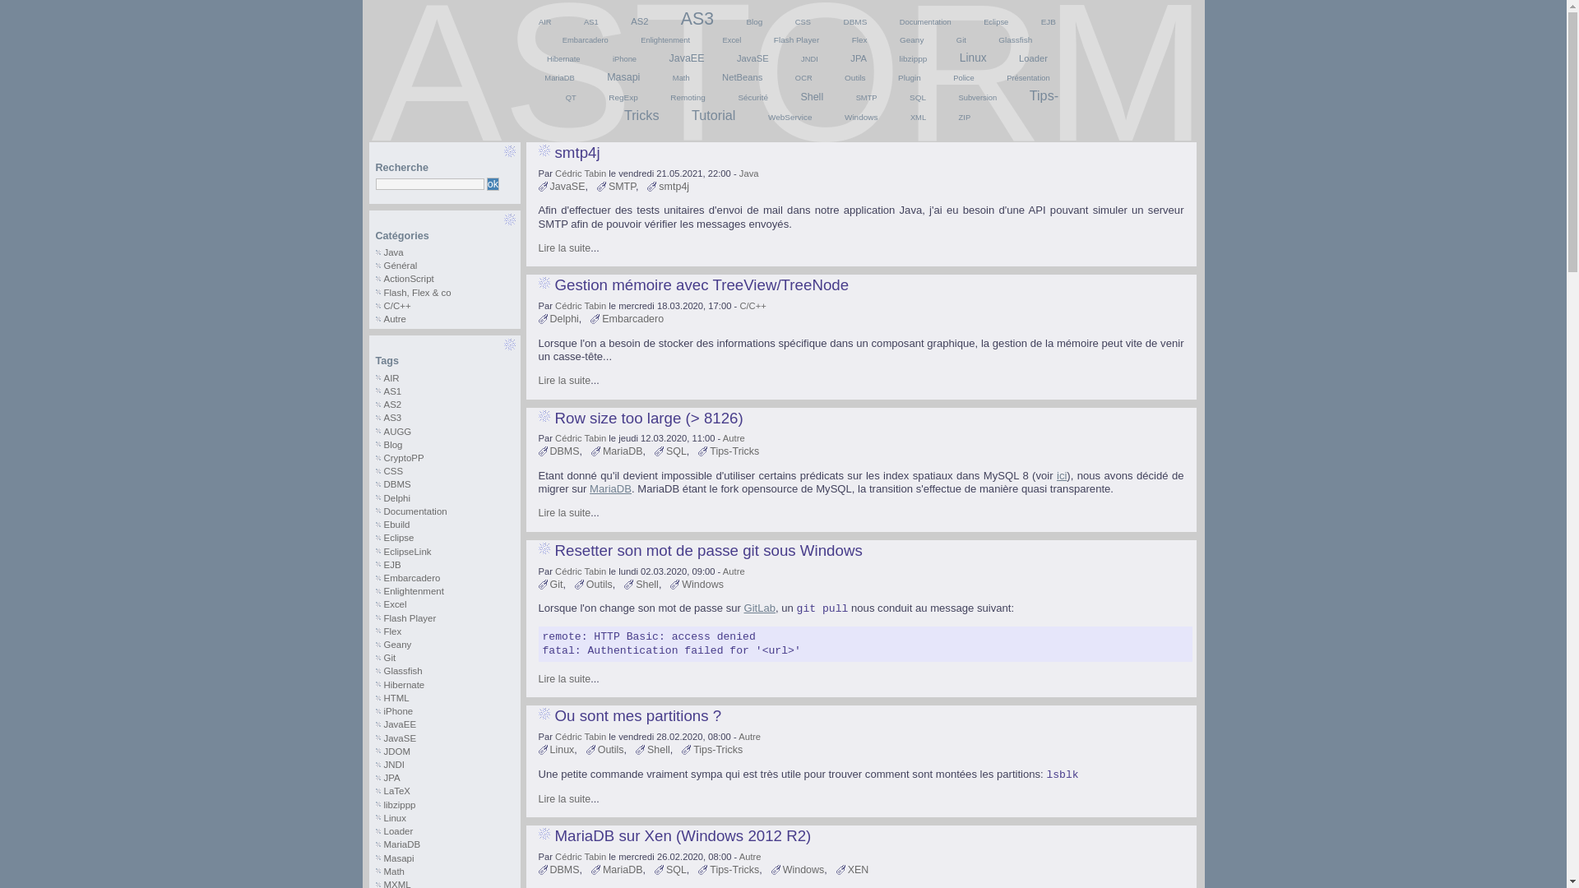  I want to click on AS2, so click(640, 21).